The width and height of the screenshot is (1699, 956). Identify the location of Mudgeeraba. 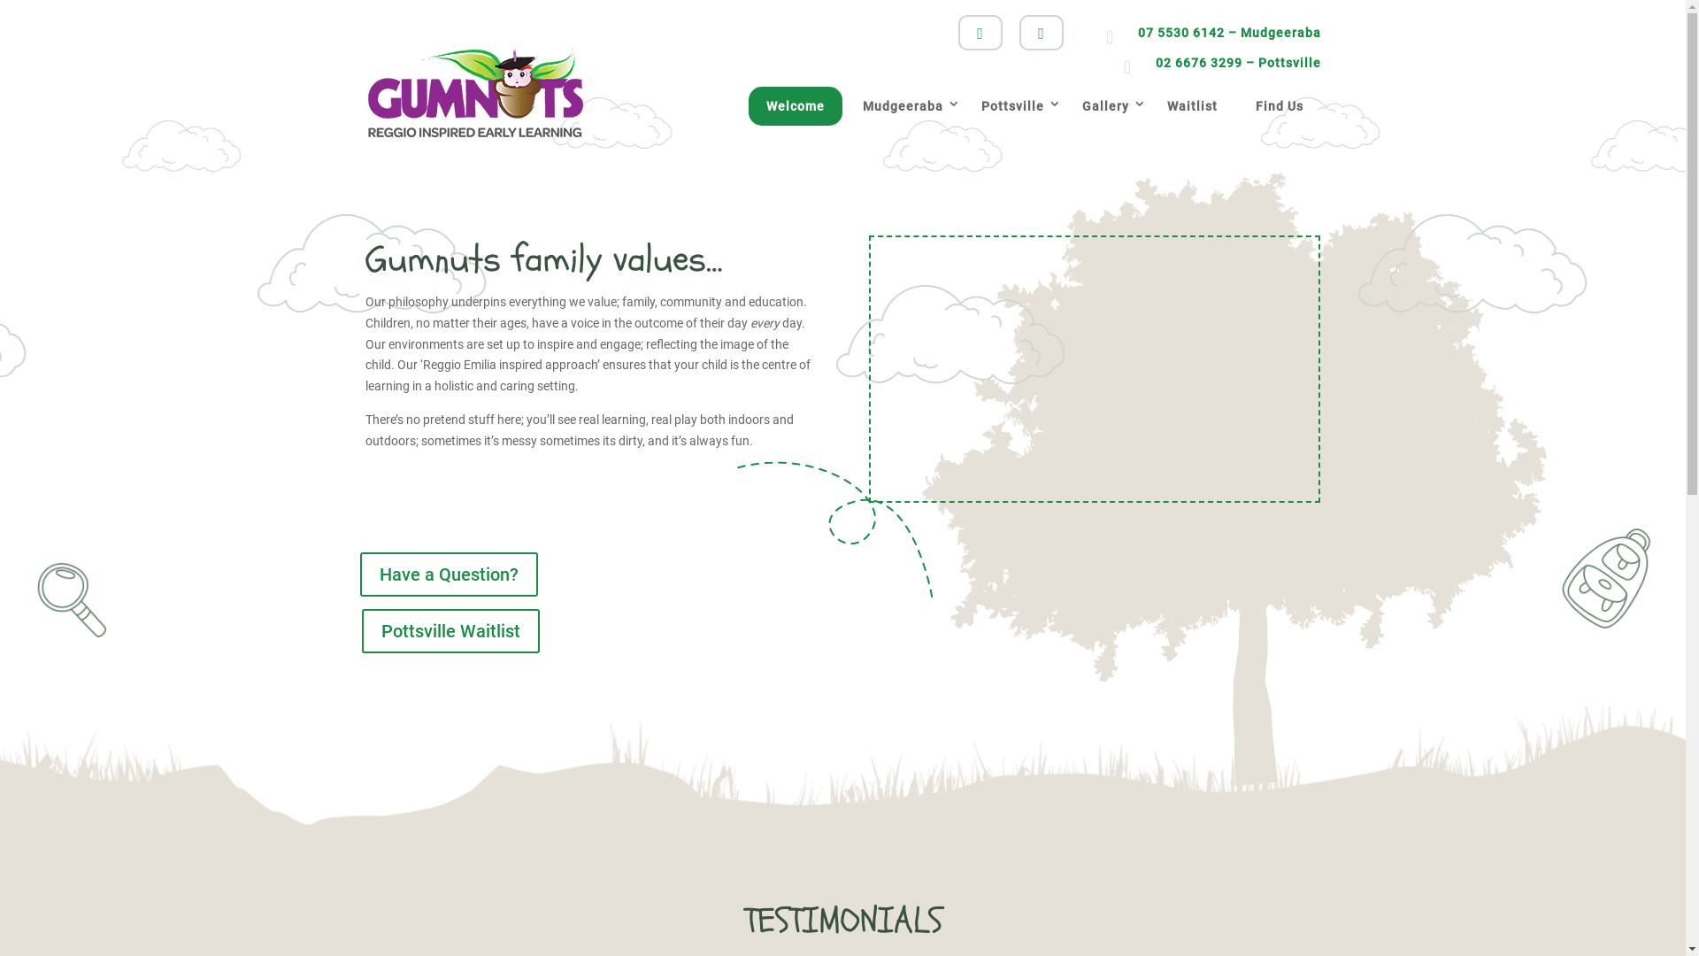
(903, 106).